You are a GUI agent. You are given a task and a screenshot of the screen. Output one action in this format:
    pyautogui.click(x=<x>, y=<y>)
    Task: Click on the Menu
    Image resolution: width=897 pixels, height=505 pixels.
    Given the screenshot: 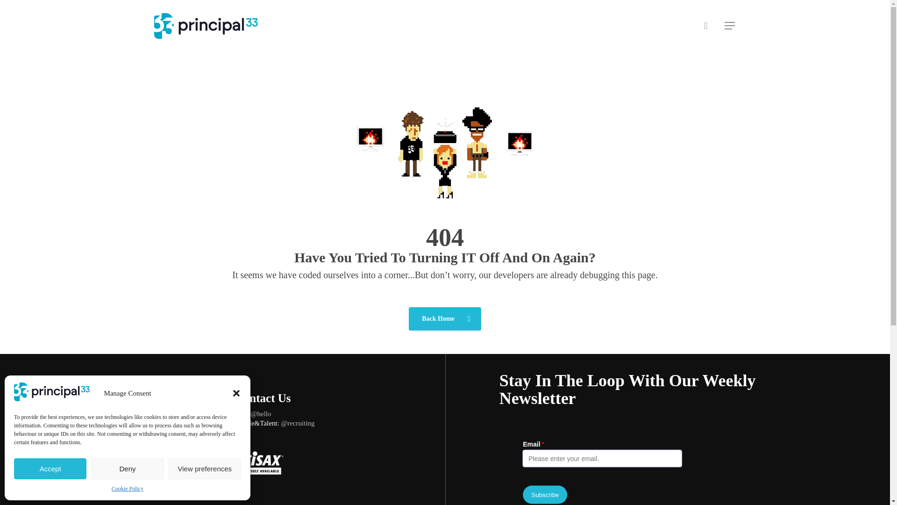 What is the action you would take?
    pyautogui.click(x=730, y=26)
    